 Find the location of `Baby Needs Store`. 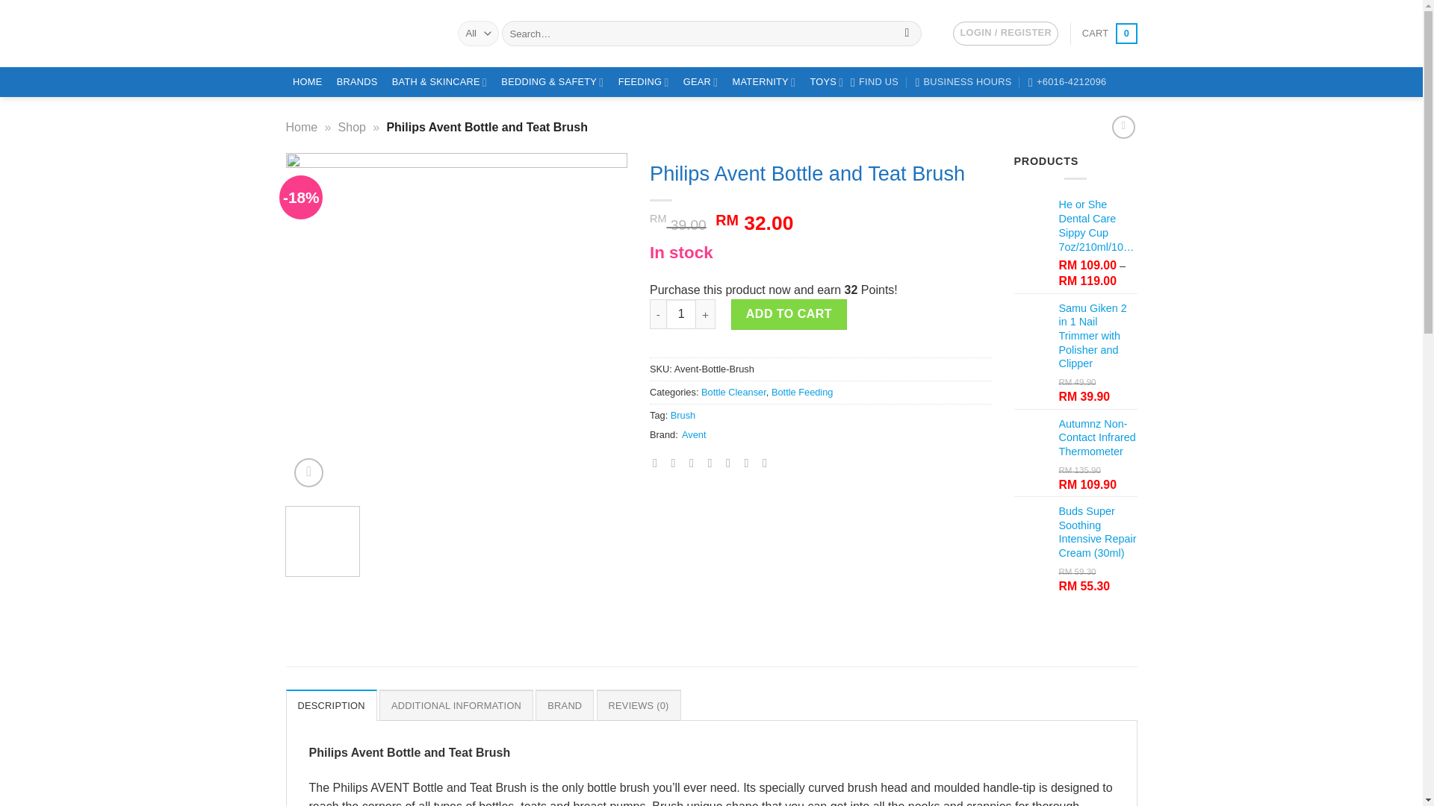

Baby Needs Store is located at coordinates (1110, 34).